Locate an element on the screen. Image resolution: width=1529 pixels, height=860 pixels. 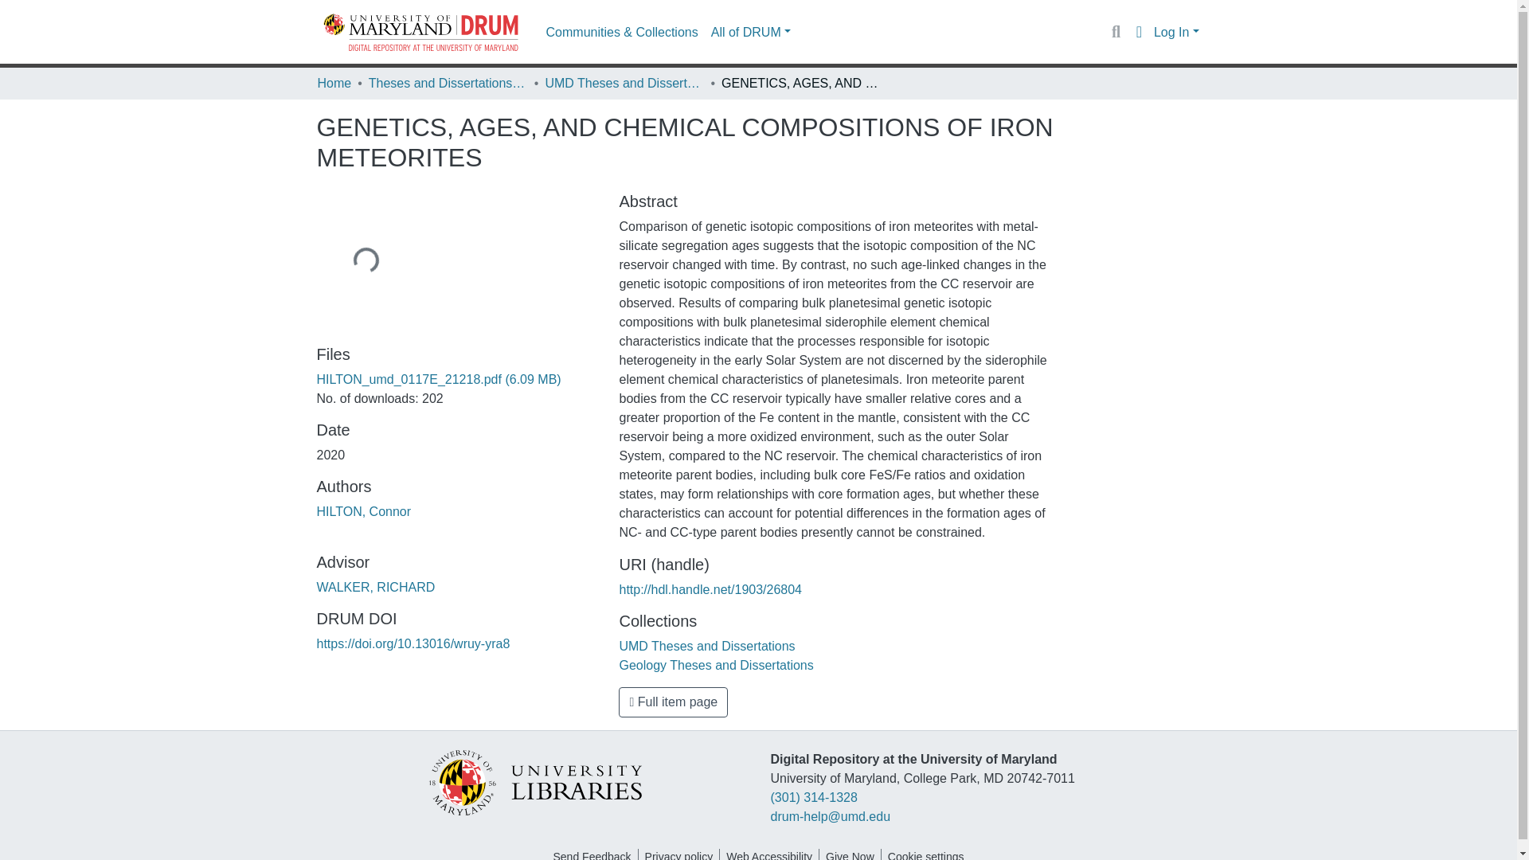
Full item page is located at coordinates (673, 702).